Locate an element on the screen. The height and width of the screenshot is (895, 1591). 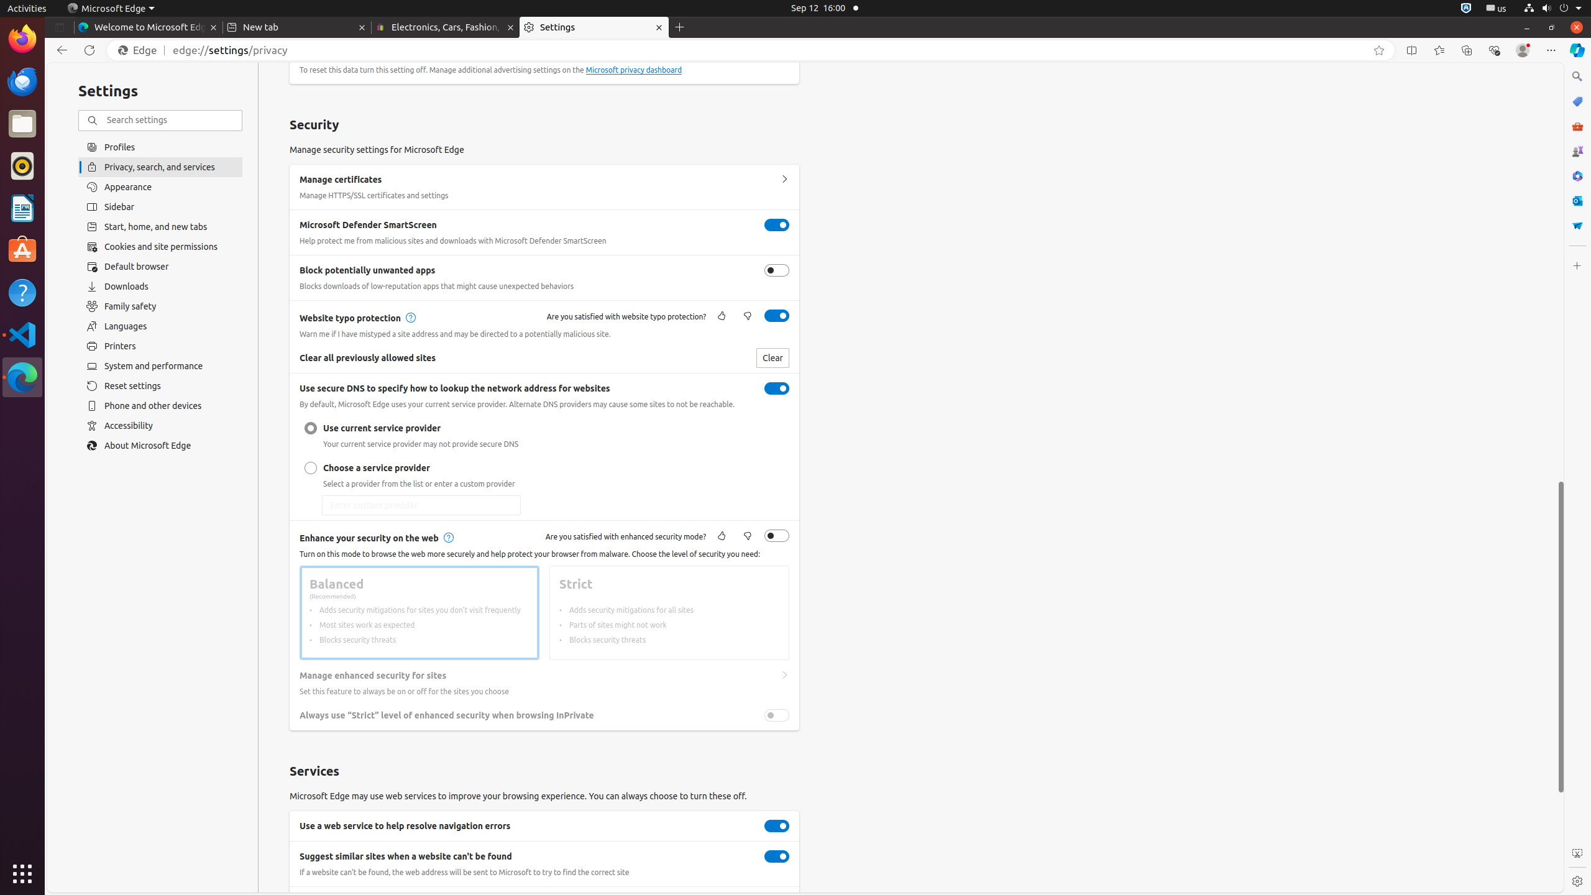
Enter custom provider is located at coordinates (421, 505).